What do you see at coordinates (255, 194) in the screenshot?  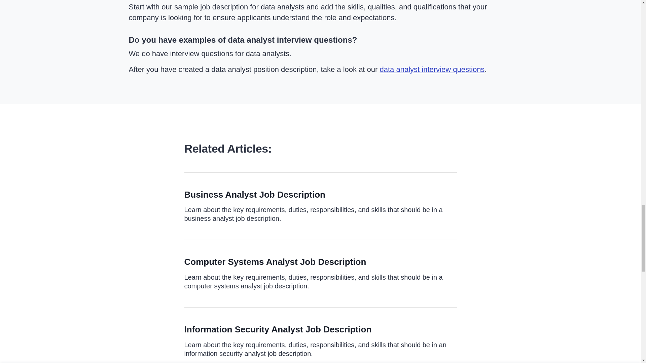 I see `Business Analyst Job Description` at bounding box center [255, 194].